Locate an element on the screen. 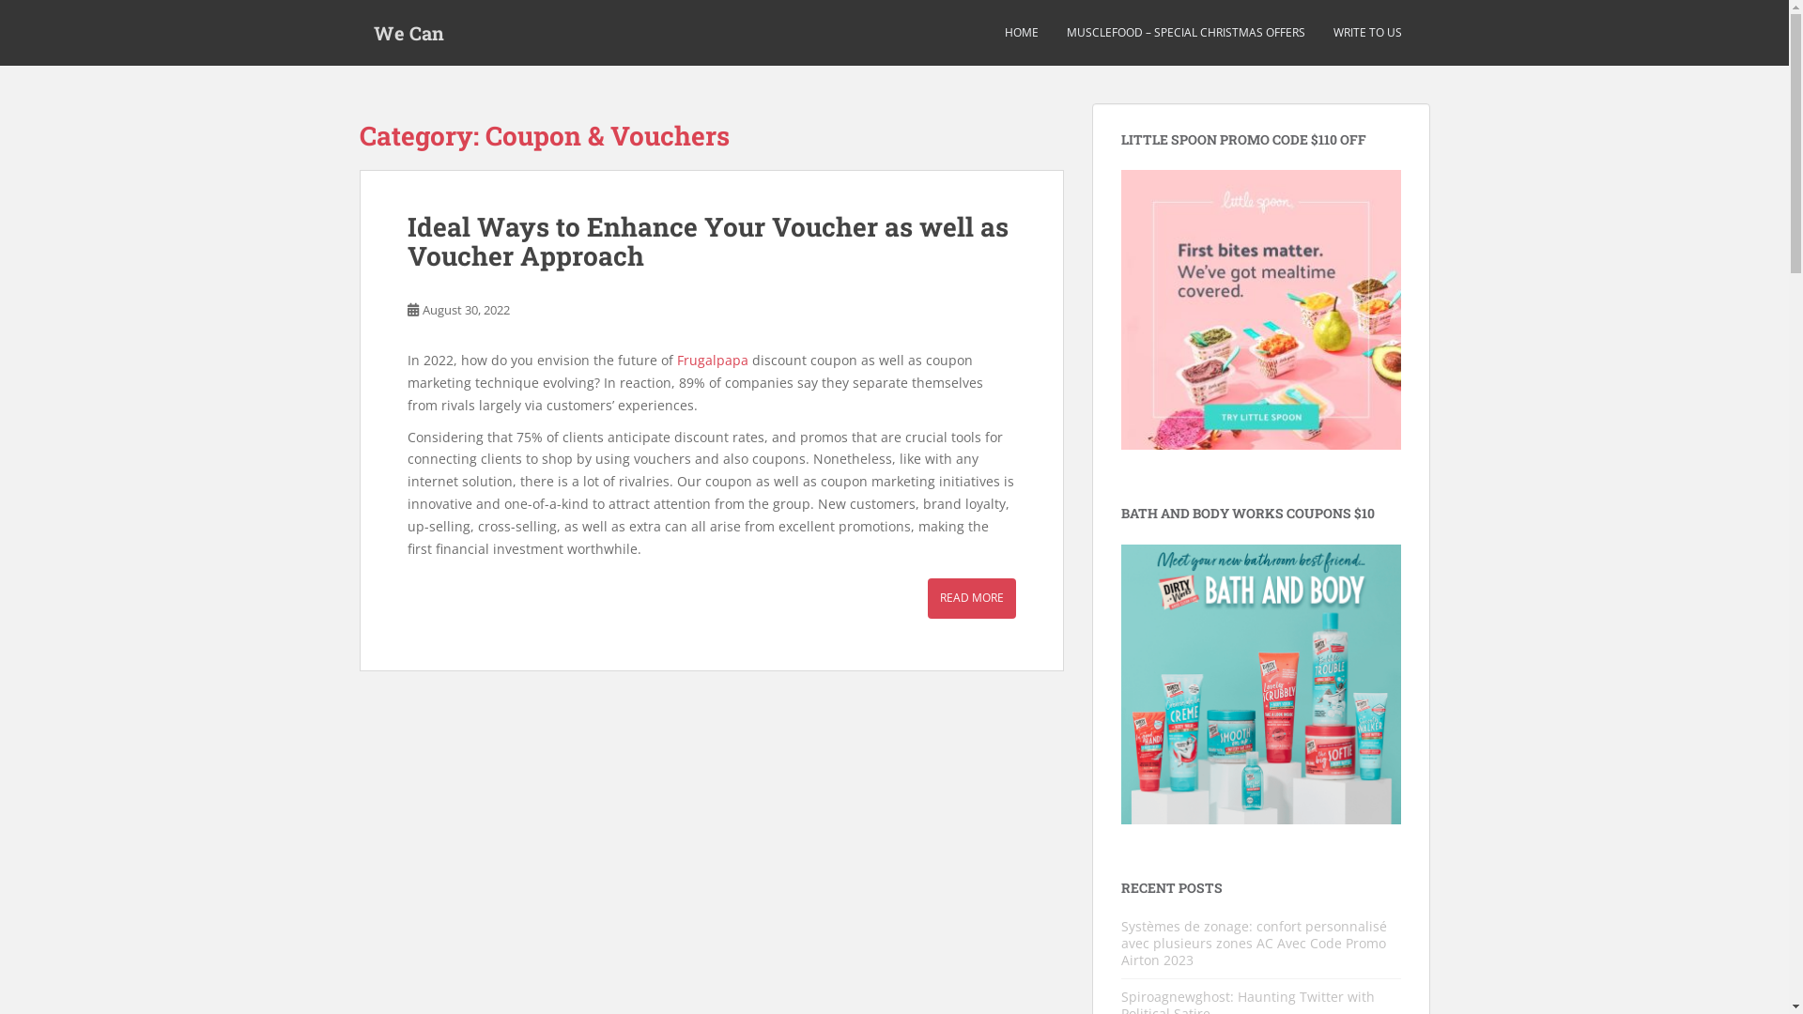 This screenshot has width=1803, height=1014. HOME is located at coordinates (1022, 33).